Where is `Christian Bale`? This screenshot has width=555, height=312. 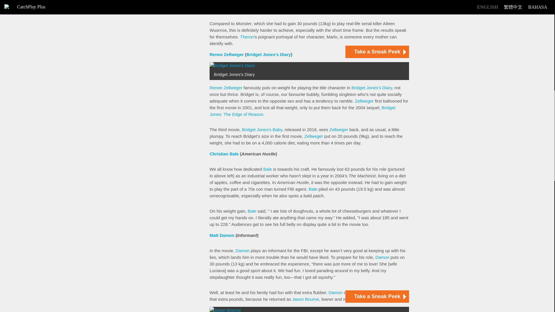 Christian Bale is located at coordinates (224, 154).